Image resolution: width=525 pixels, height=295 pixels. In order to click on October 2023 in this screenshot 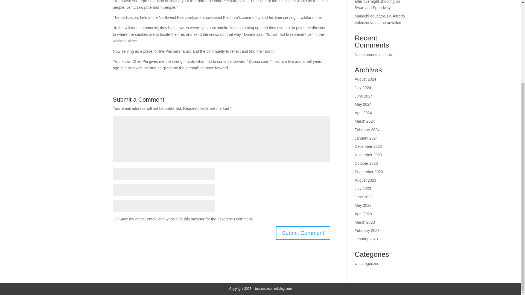, I will do `click(366, 163)`.